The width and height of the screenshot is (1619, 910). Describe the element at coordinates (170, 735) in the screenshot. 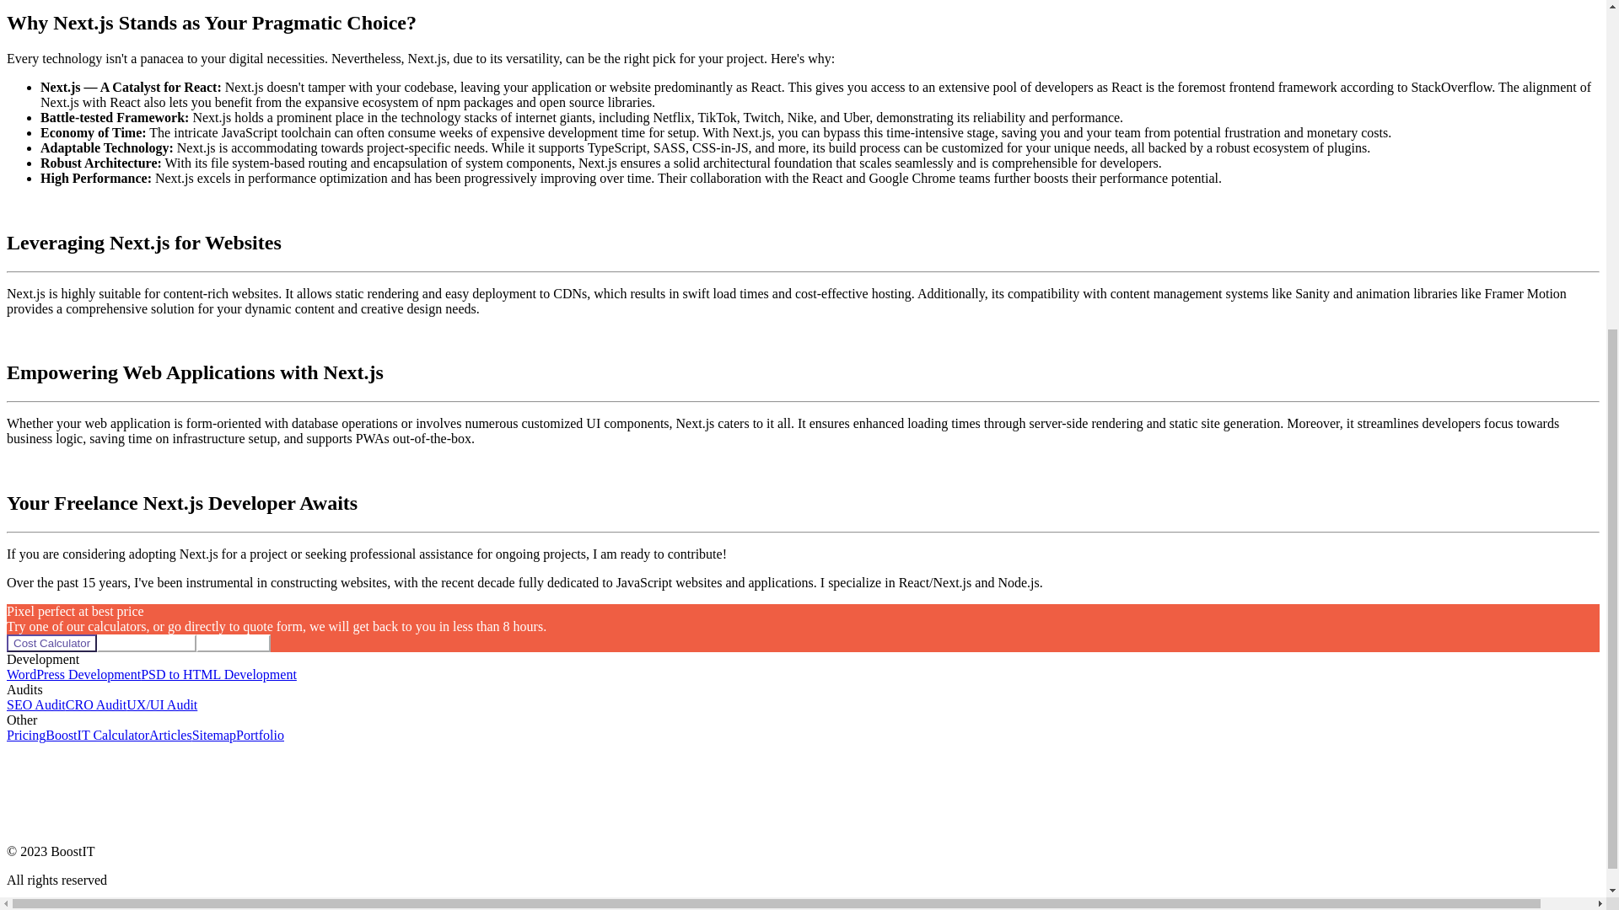

I see `Articles` at that location.